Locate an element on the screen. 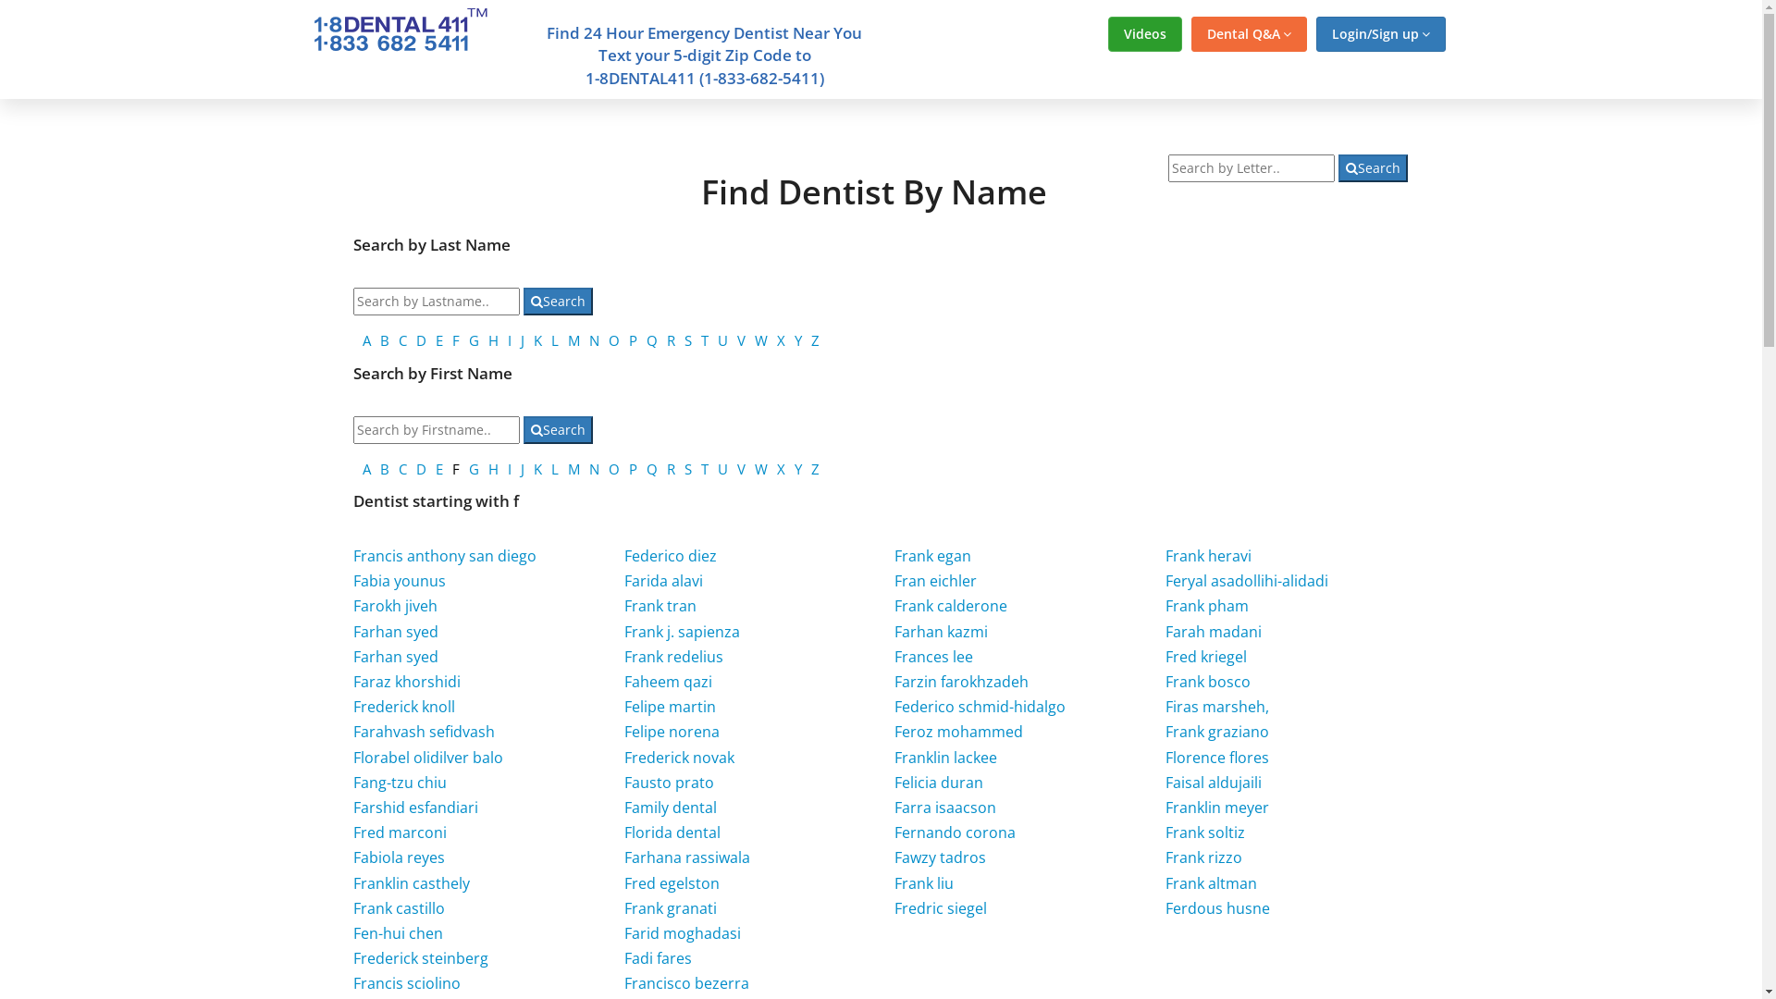 The image size is (1776, 999). Fausto prato is located at coordinates (670, 783).